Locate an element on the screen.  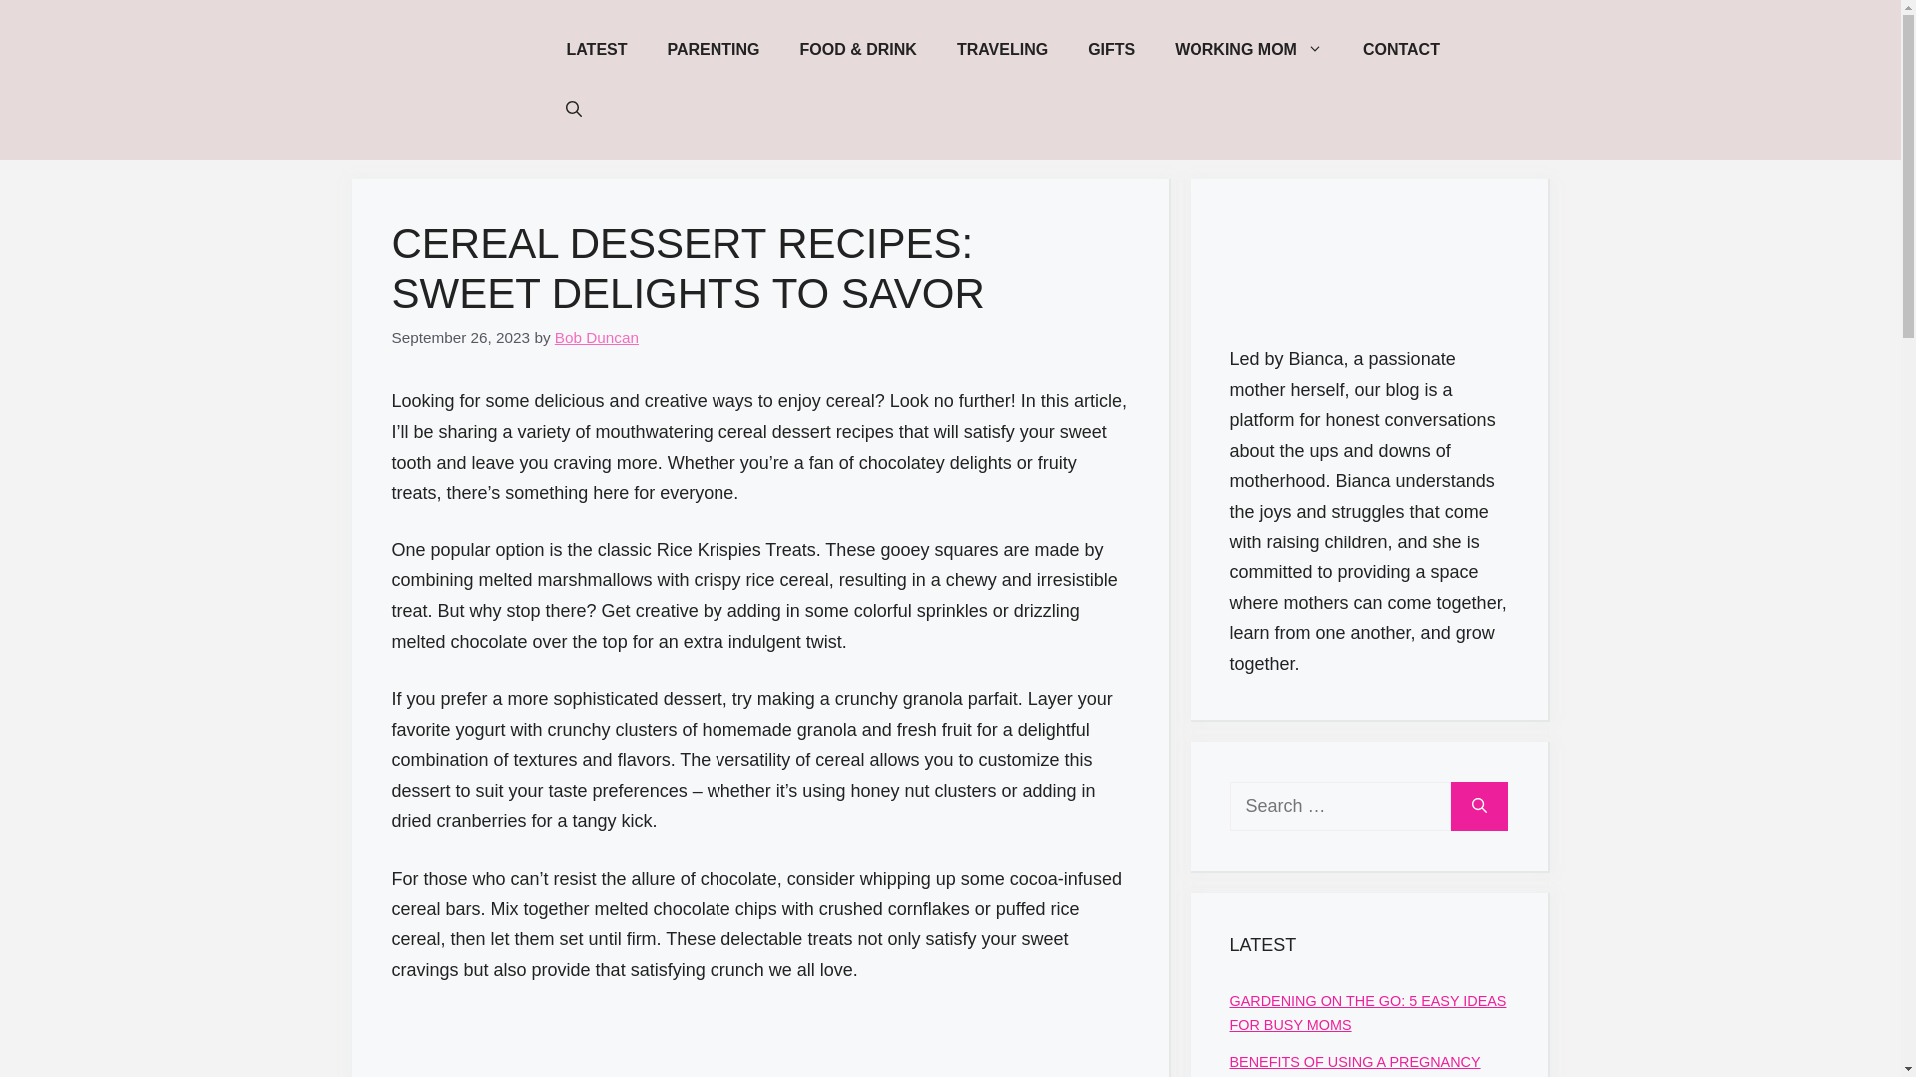
GARDENING ON THE GO: 5 EASY IDEAS FOR BUSY MOMS is located at coordinates (1367, 1012).